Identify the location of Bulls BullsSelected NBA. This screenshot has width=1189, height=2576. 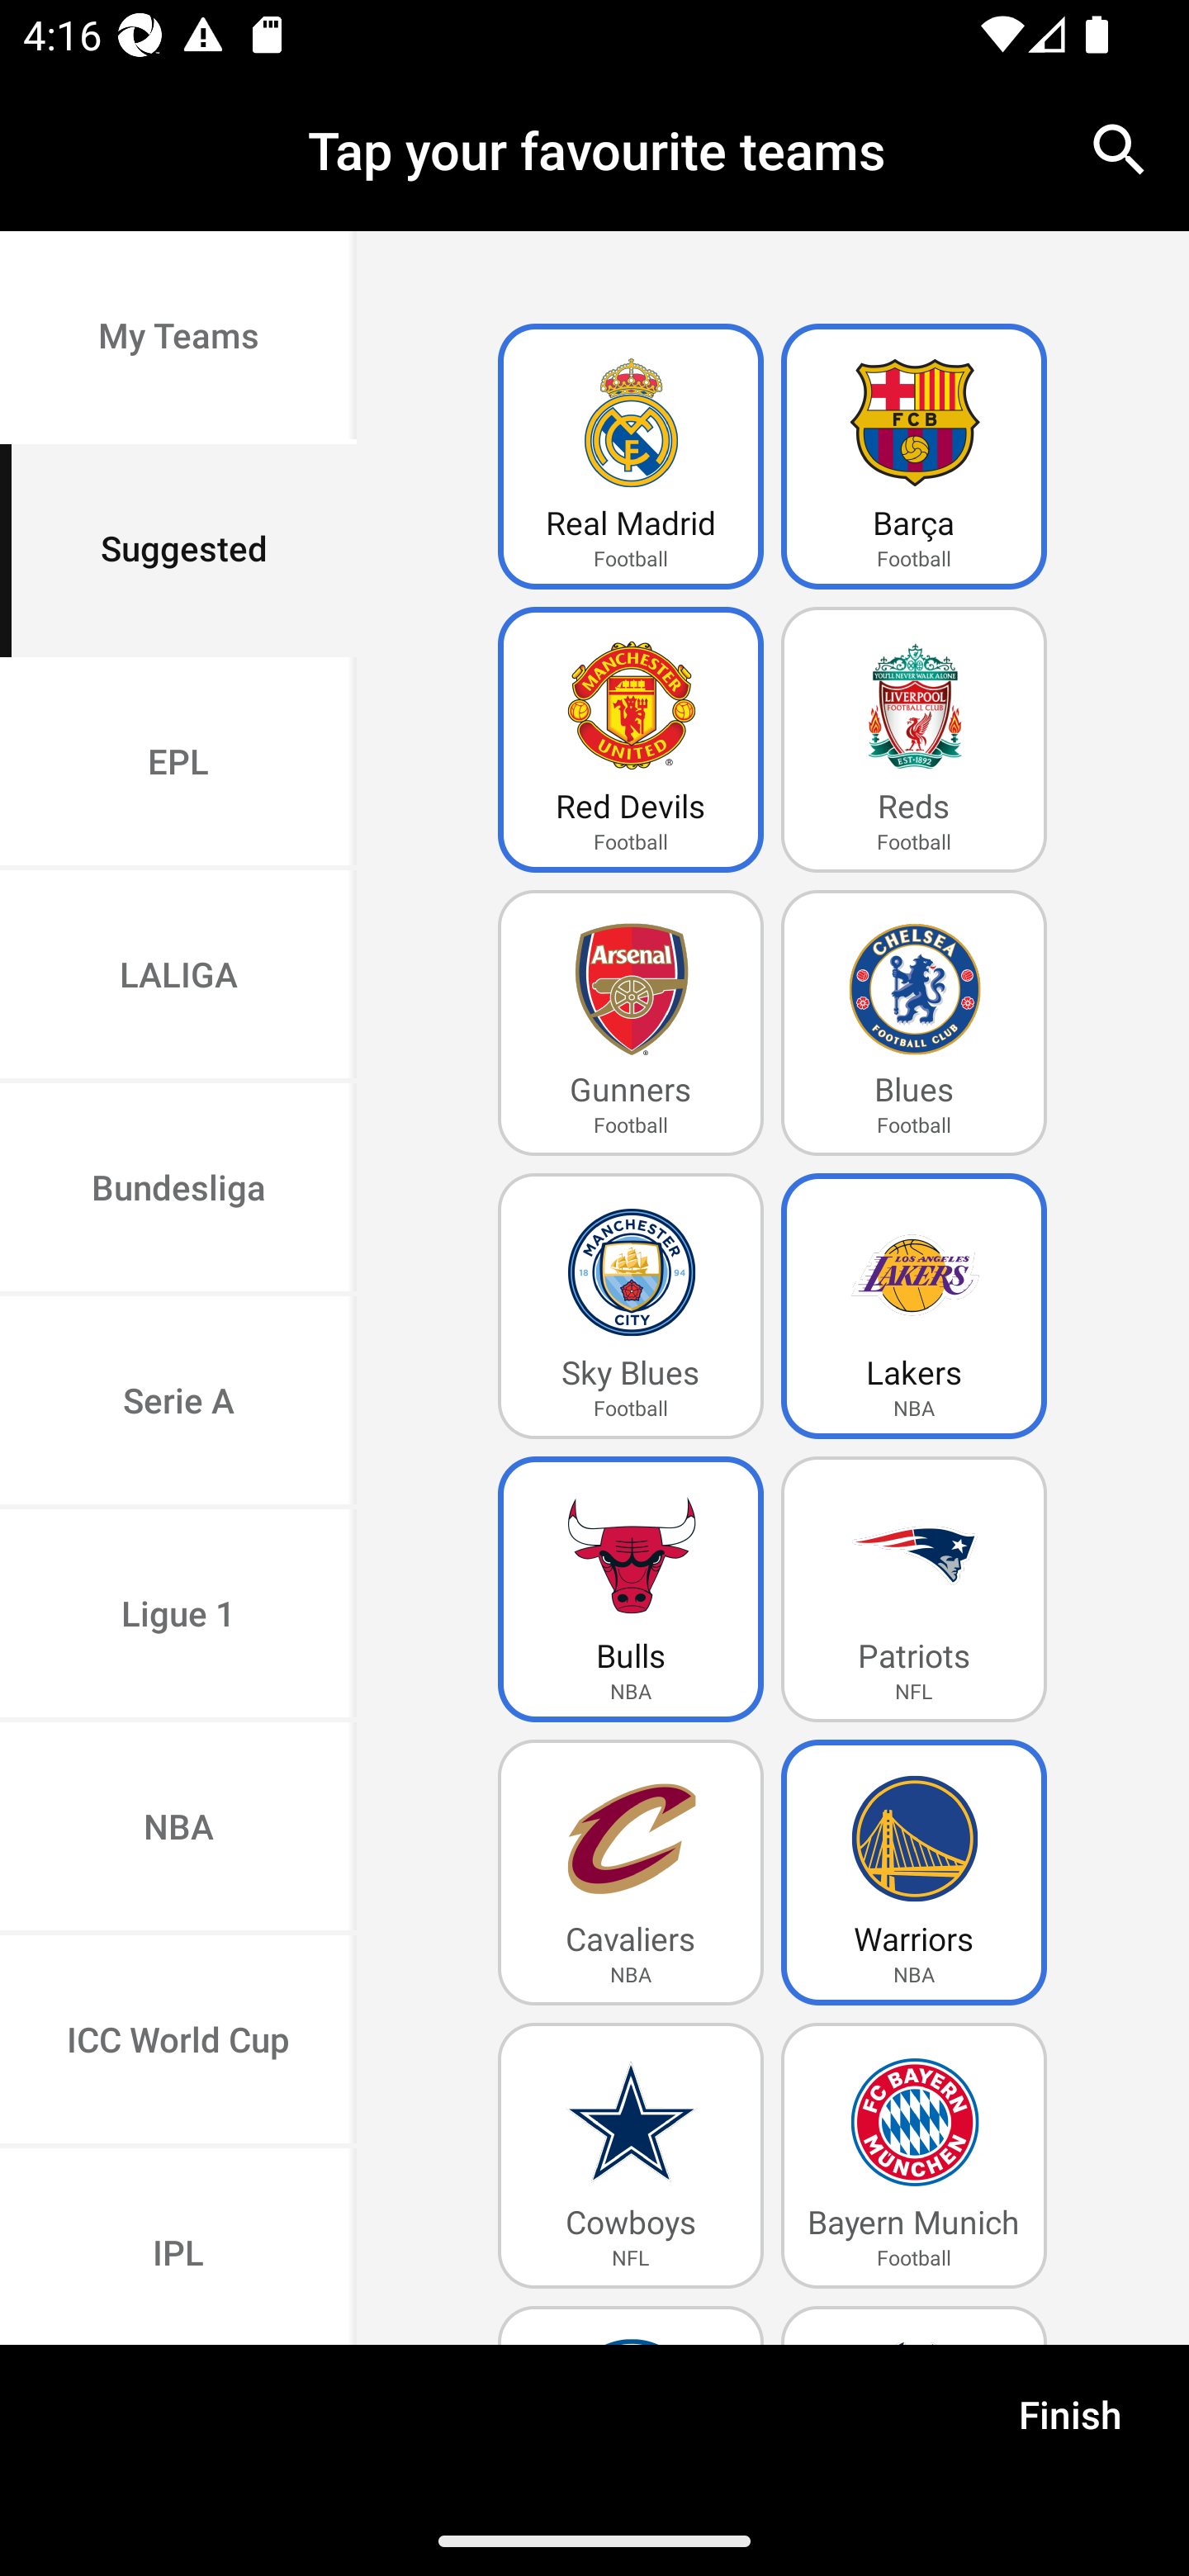
(631, 1589).